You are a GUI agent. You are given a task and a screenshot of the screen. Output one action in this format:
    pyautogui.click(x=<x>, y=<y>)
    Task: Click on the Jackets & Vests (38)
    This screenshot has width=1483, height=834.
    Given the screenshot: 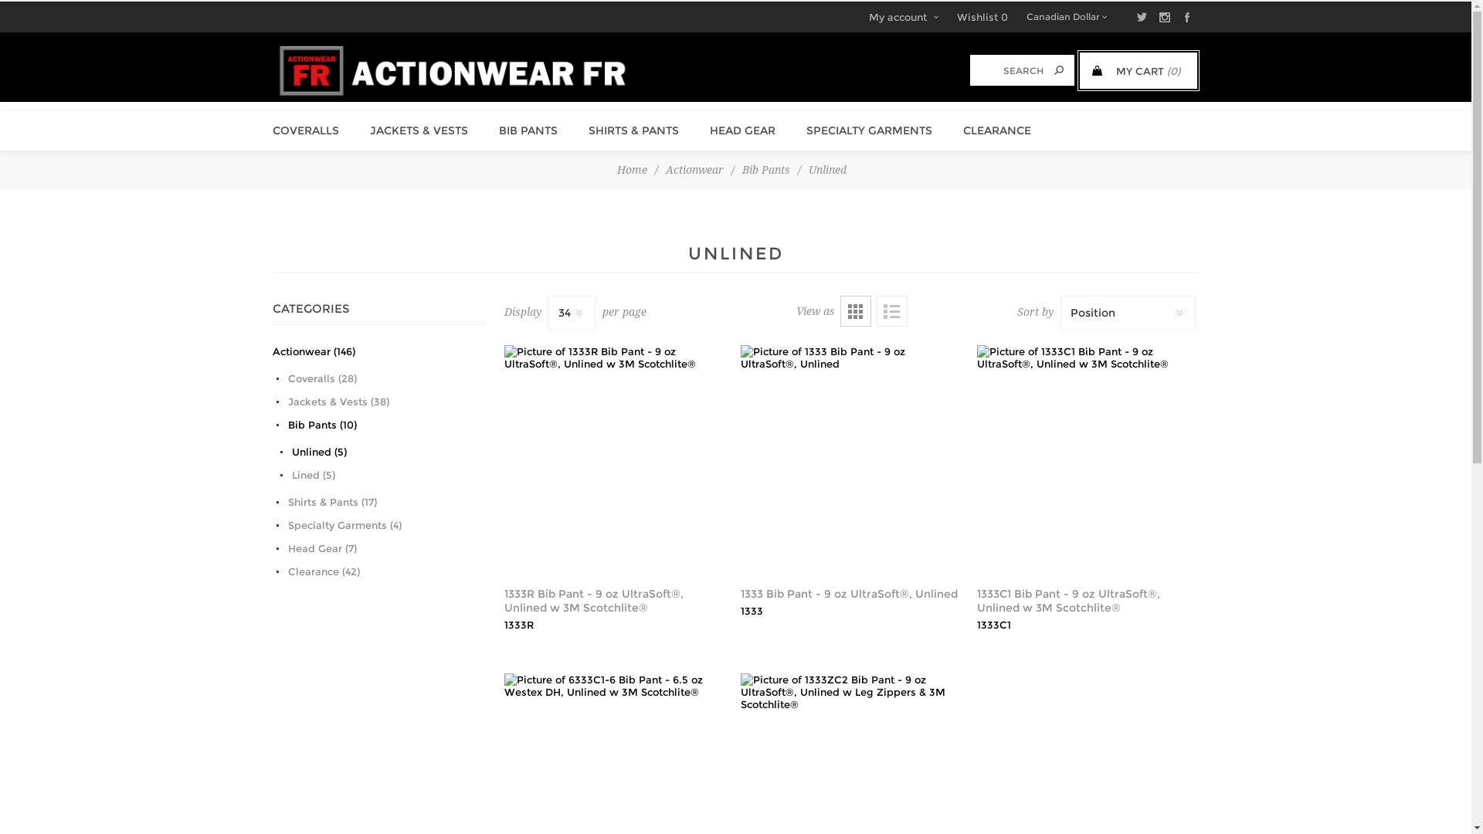 What is the action you would take?
    pyautogui.click(x=333, y=402)
    